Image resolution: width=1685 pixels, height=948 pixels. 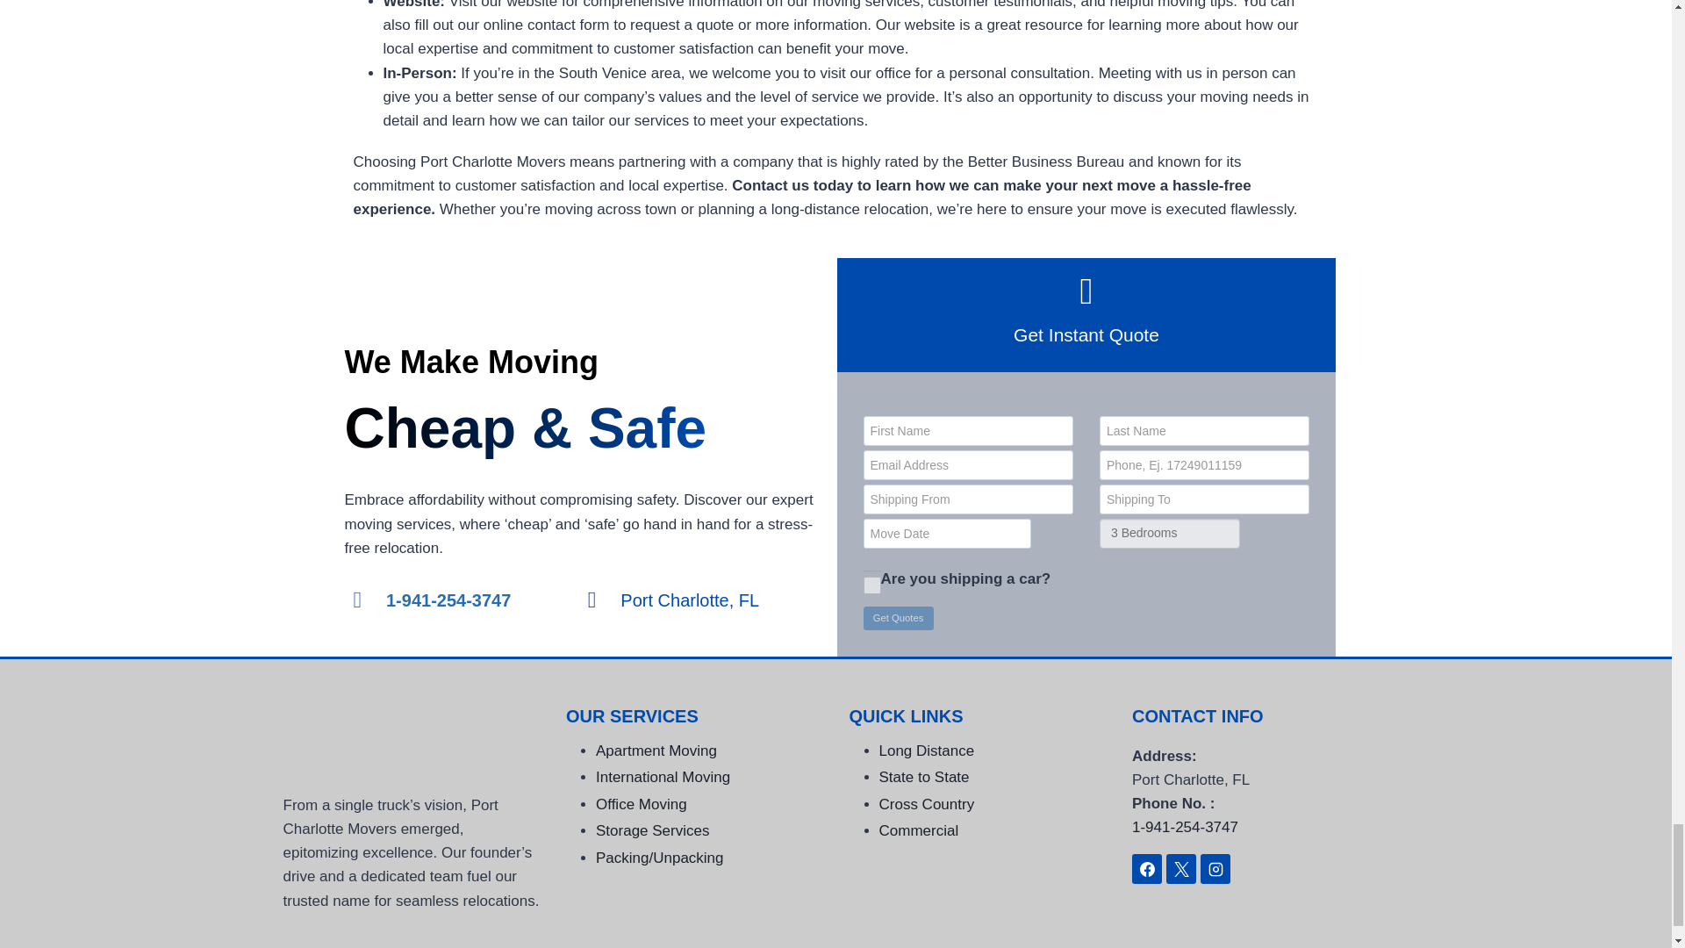 What do you see at coordinates (663, 777) in the screenshot?
I see `International Moving` at bounding box center [663, 777].